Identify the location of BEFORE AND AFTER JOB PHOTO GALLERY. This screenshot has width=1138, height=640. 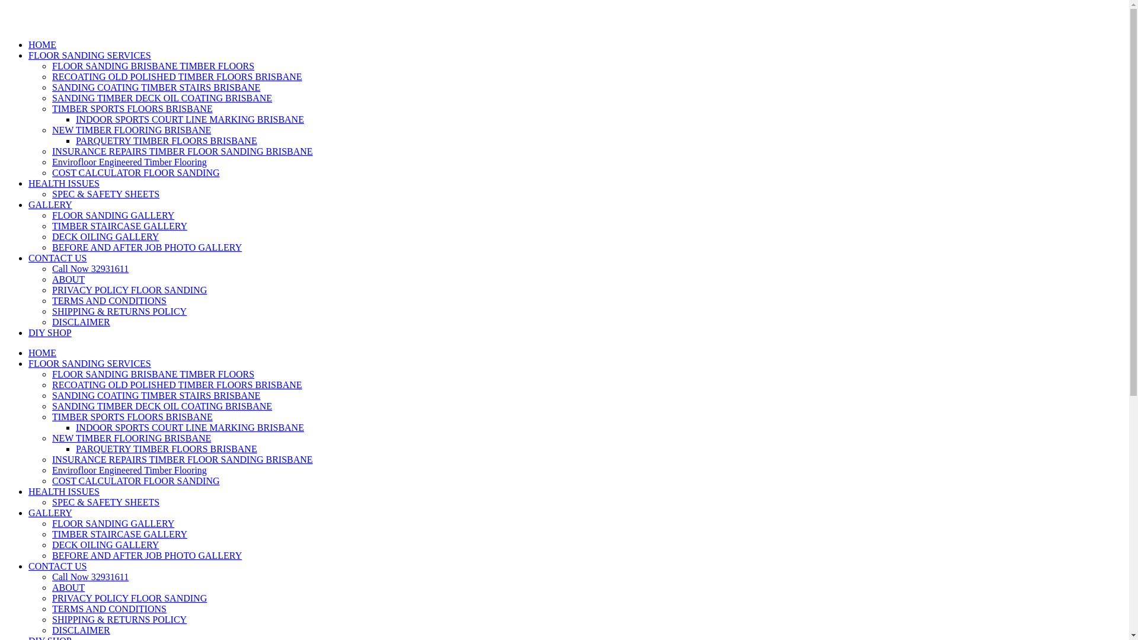
(147, 556).